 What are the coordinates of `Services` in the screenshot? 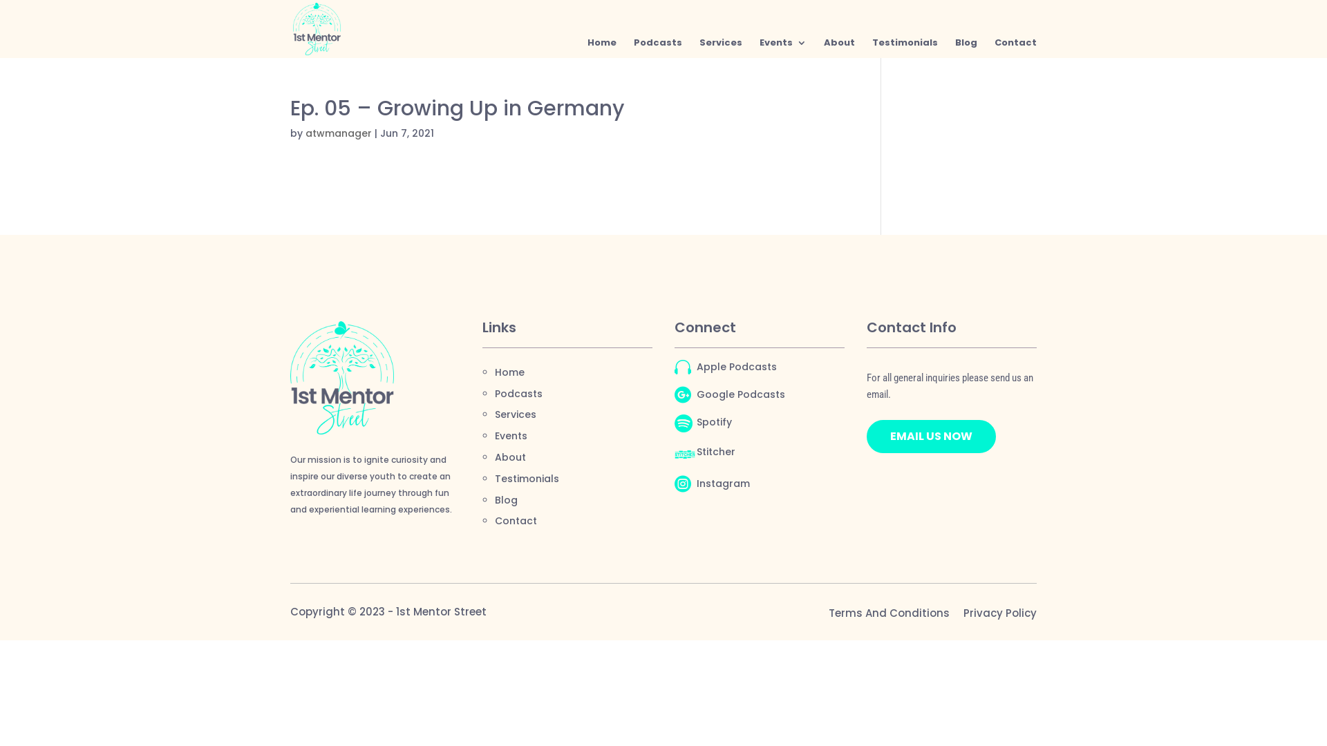 It's located at (516, 414).